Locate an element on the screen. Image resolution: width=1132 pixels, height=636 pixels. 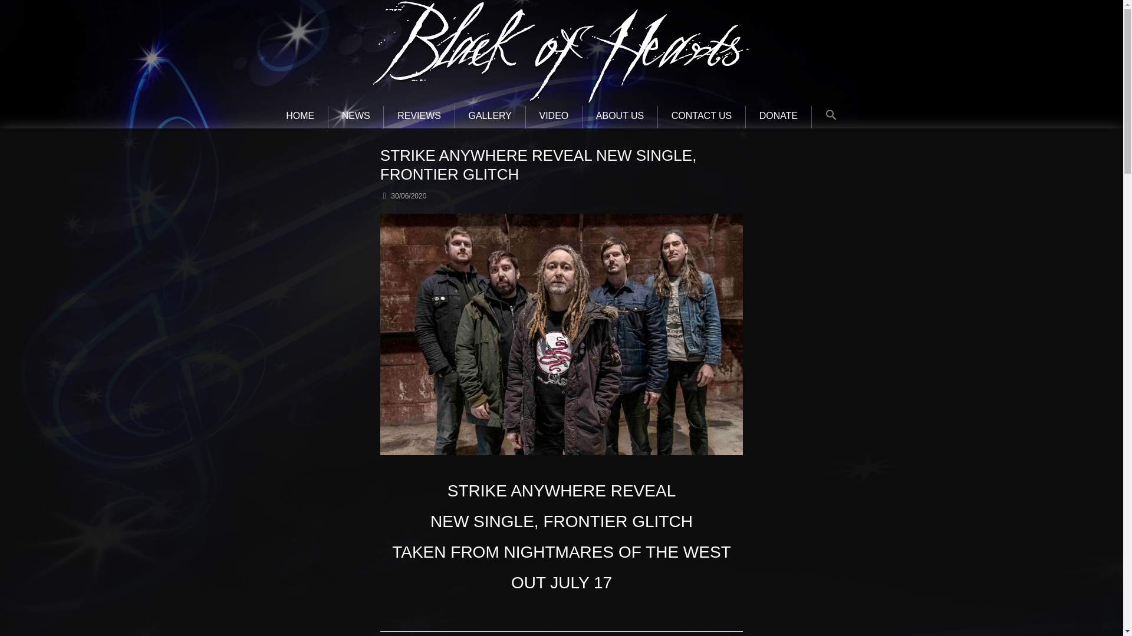
VIDEO is located at coordinates (554, 117).